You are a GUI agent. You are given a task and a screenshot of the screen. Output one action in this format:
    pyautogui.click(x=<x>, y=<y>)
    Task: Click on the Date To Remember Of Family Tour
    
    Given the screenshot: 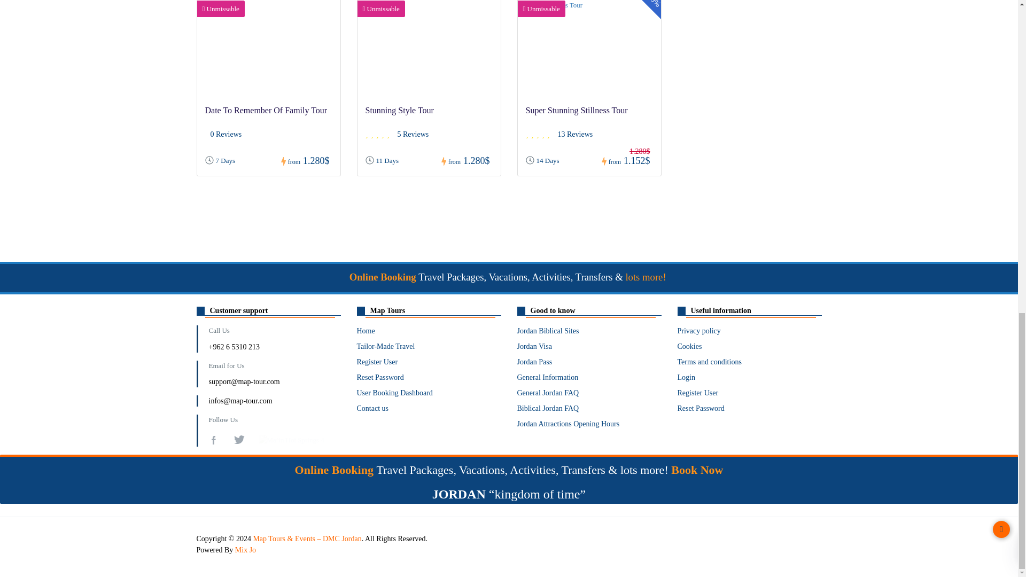 What is the action you would take?
    pyautogui.click(x=266, y=110)
    